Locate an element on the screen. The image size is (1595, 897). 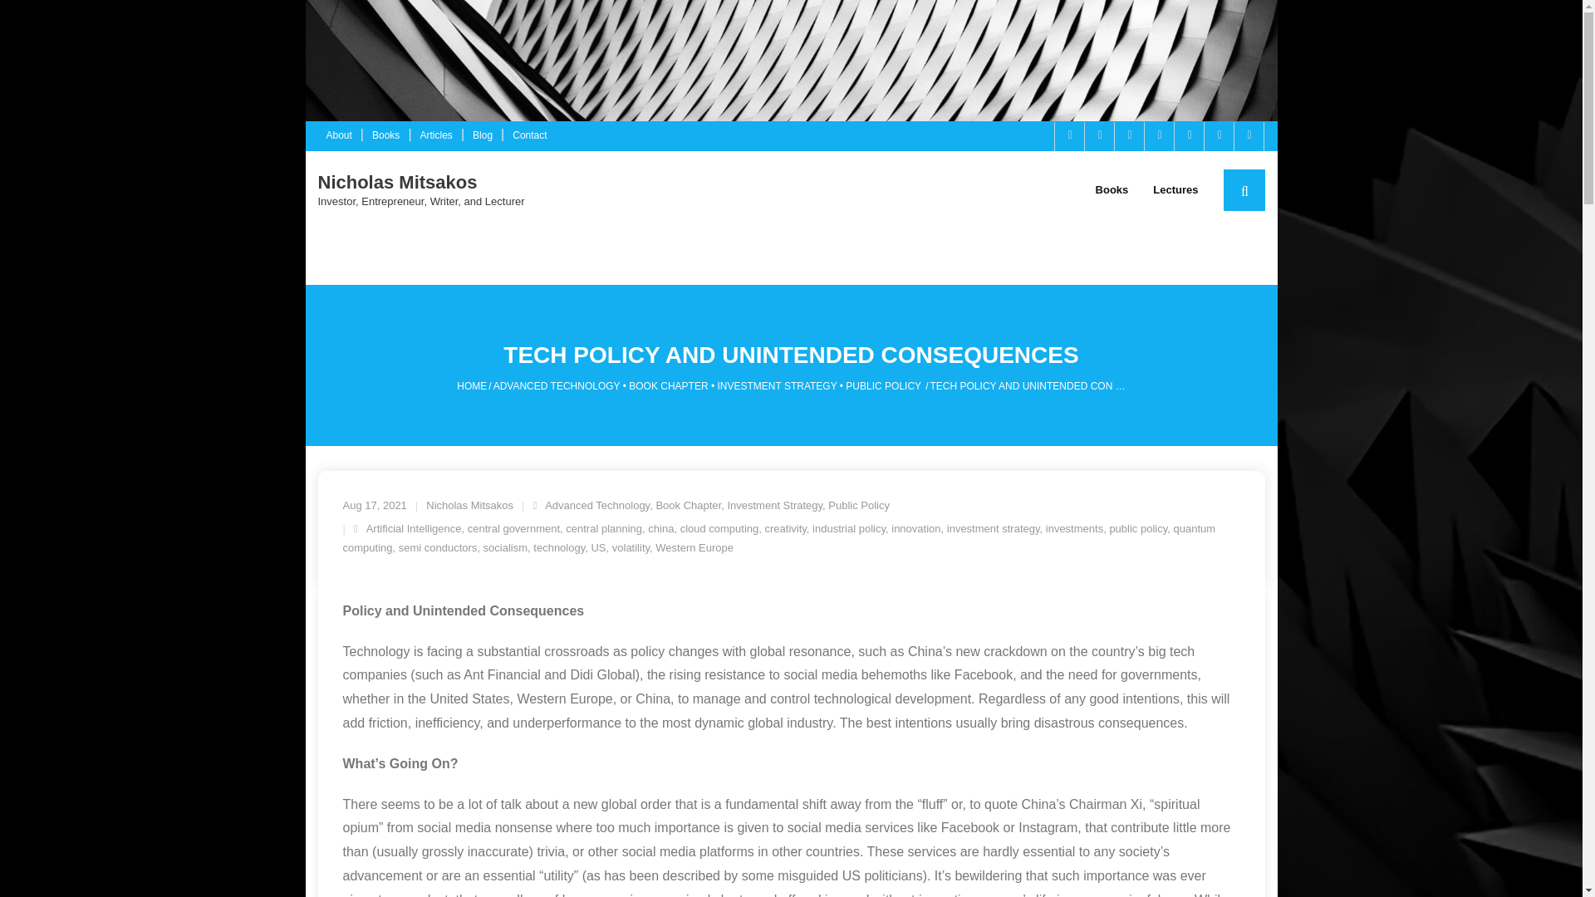
central planning is located at coordinates (604, 528).